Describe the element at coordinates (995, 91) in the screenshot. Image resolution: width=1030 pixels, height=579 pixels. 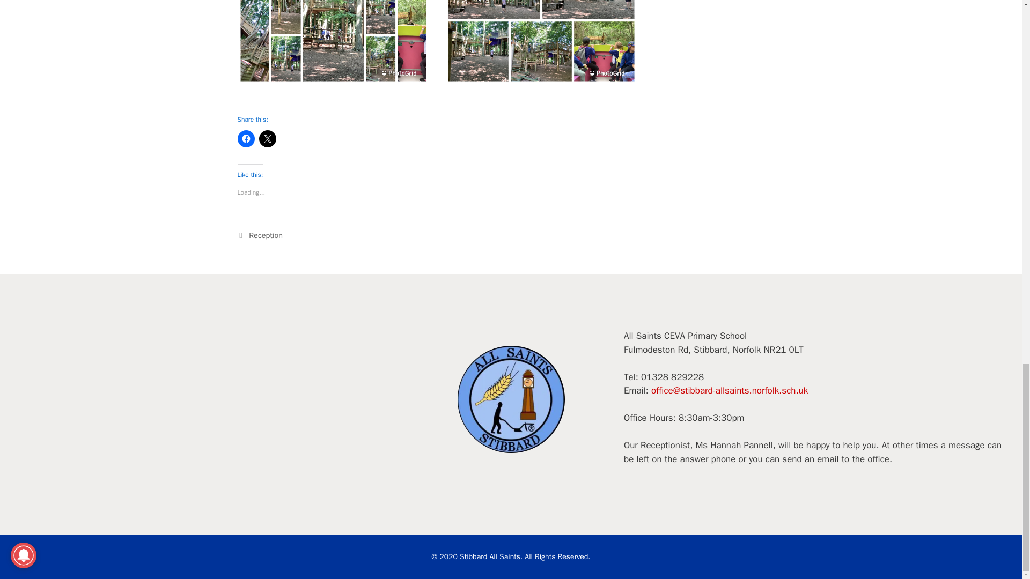
I see `Scroll back to top` at that location.